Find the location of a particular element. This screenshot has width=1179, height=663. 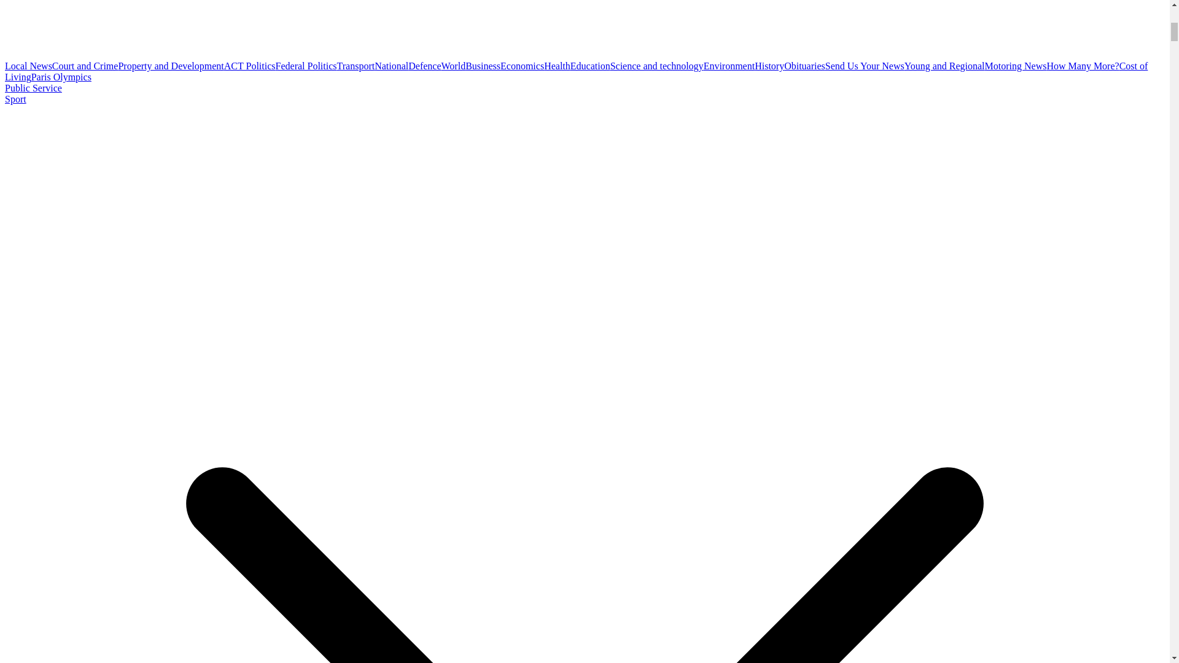

Obituaries is located at coordinates (804, 66).